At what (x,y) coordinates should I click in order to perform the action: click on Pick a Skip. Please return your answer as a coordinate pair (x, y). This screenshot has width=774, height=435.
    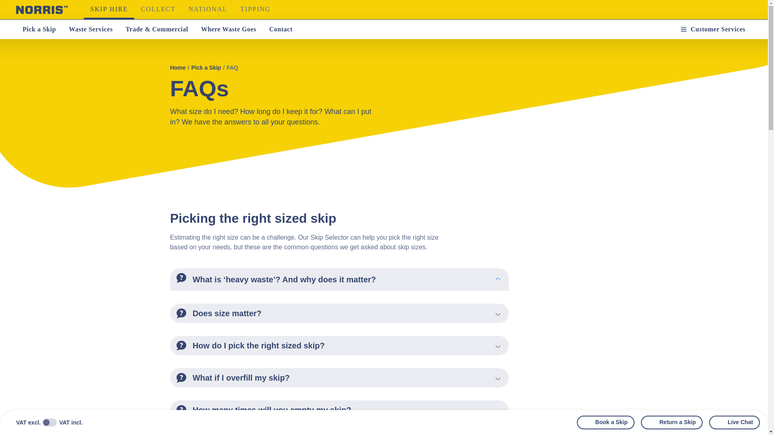
    Looking at the image, I should click on (40, 29).